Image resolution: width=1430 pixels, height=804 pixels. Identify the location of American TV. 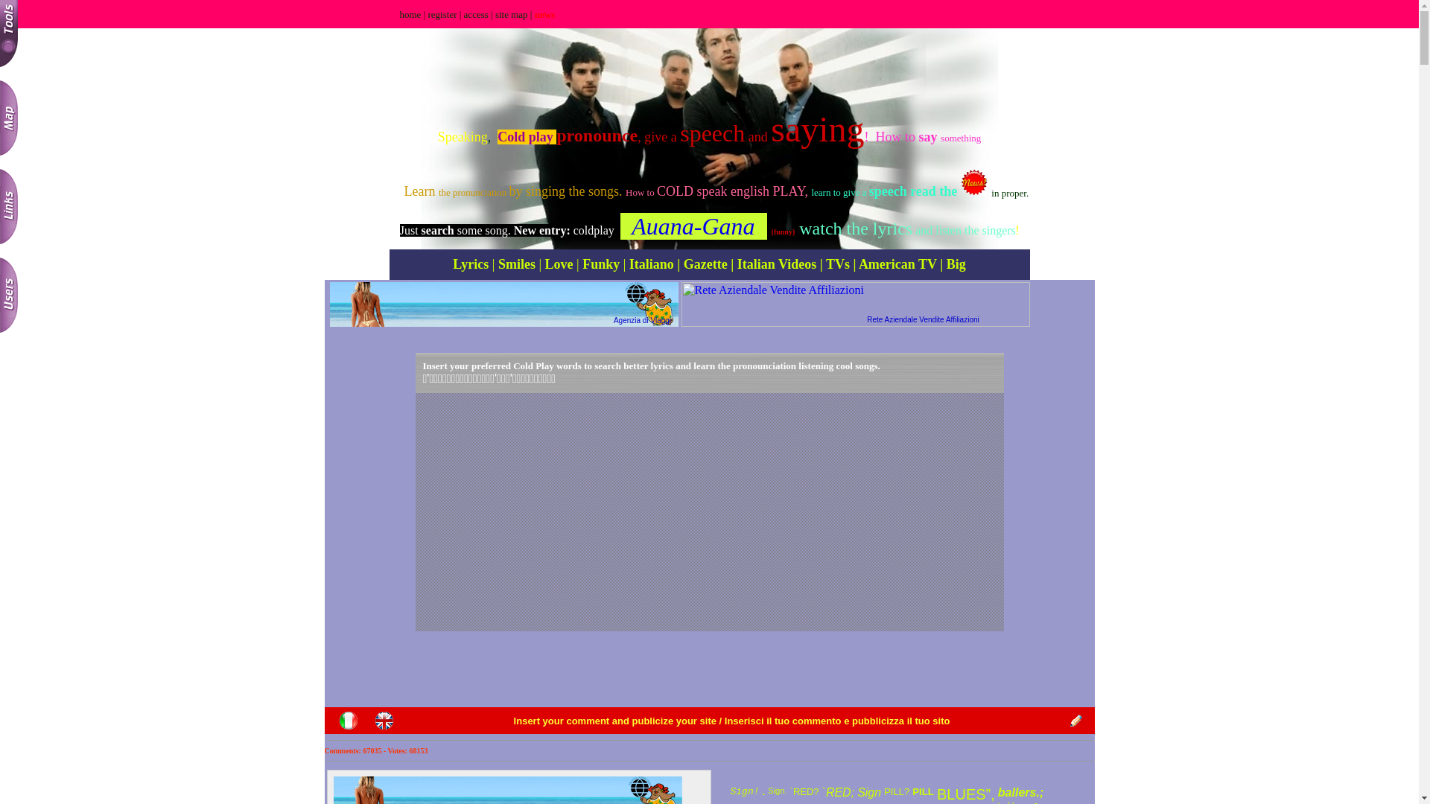
(898, 264).